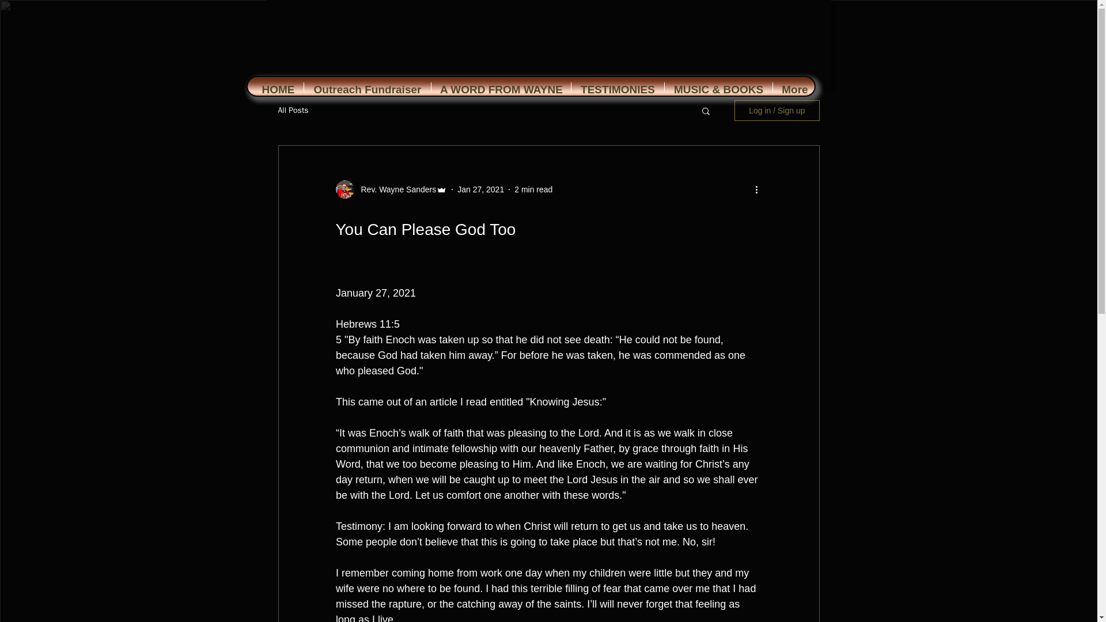 Image resolution: width=1106 pixels, height=622 pixels. Describe the element at coordinates (368, 86) in the screenshot. I see `Outreach Fundraiser` at that location.